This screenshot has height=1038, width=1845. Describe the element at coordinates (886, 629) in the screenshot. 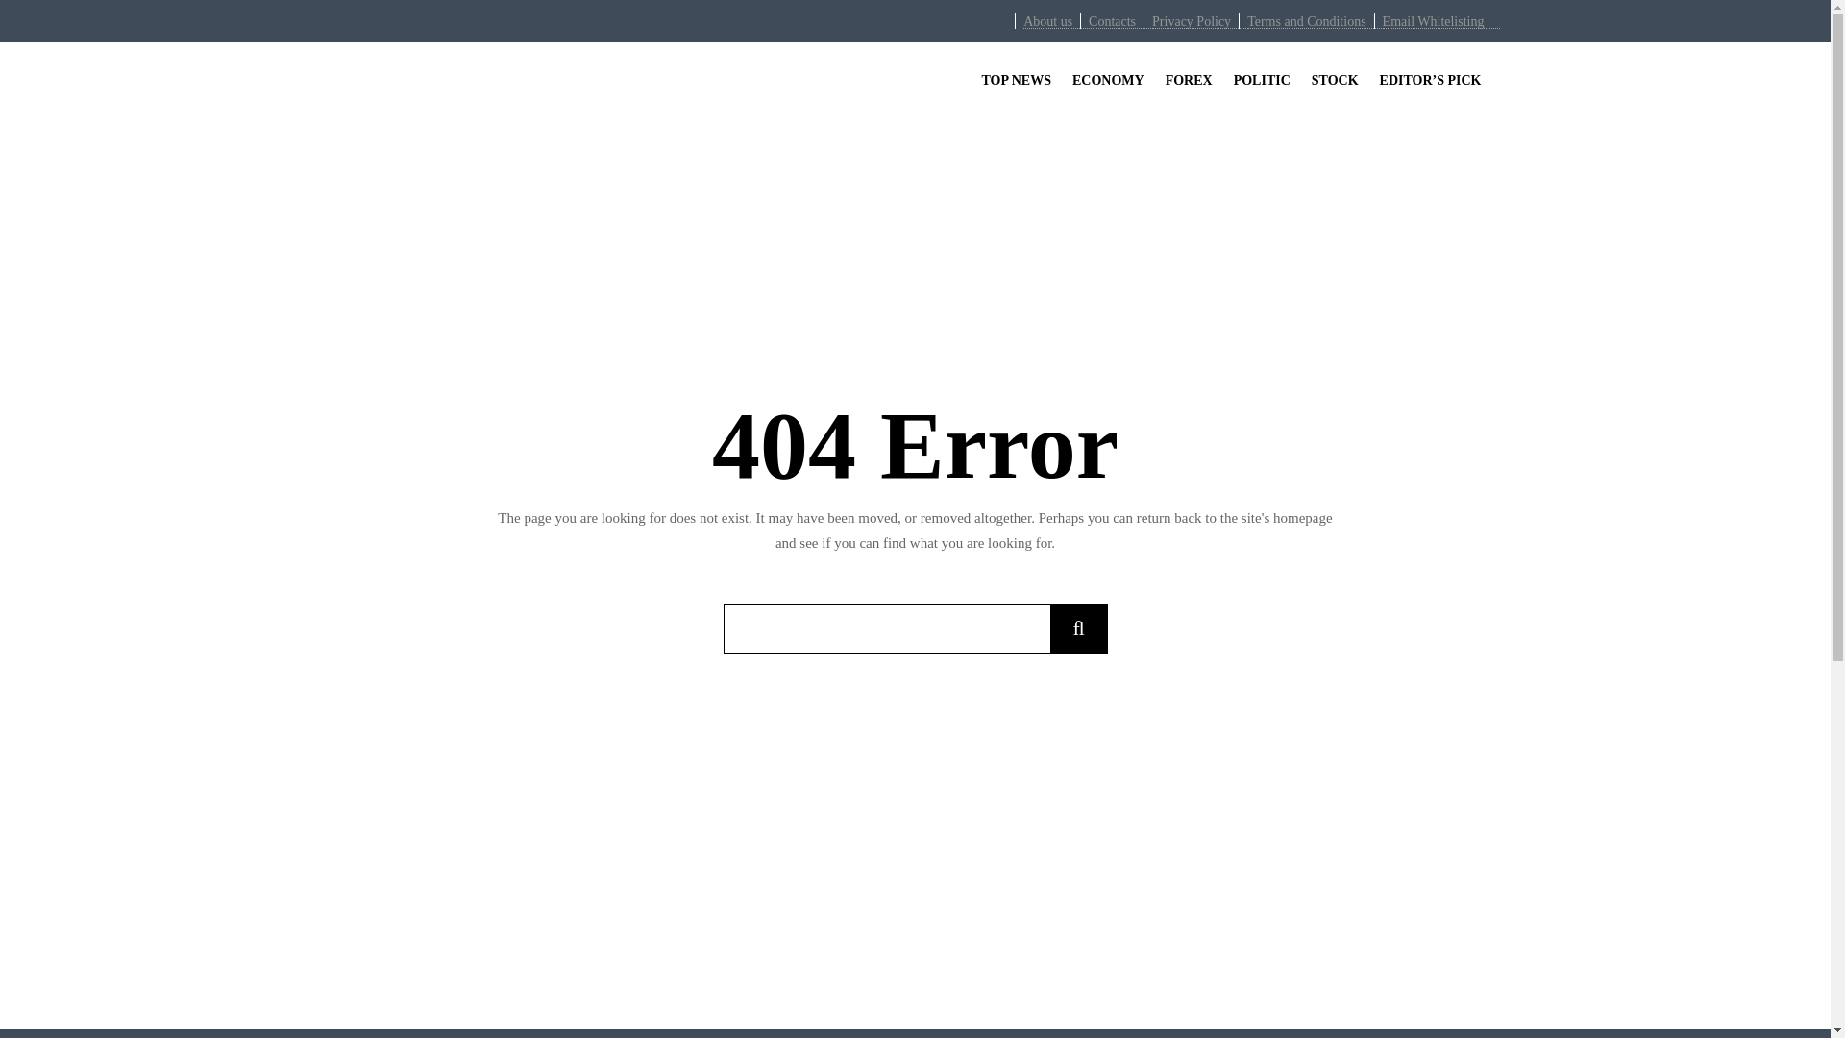

I see `Search for:` at that location.